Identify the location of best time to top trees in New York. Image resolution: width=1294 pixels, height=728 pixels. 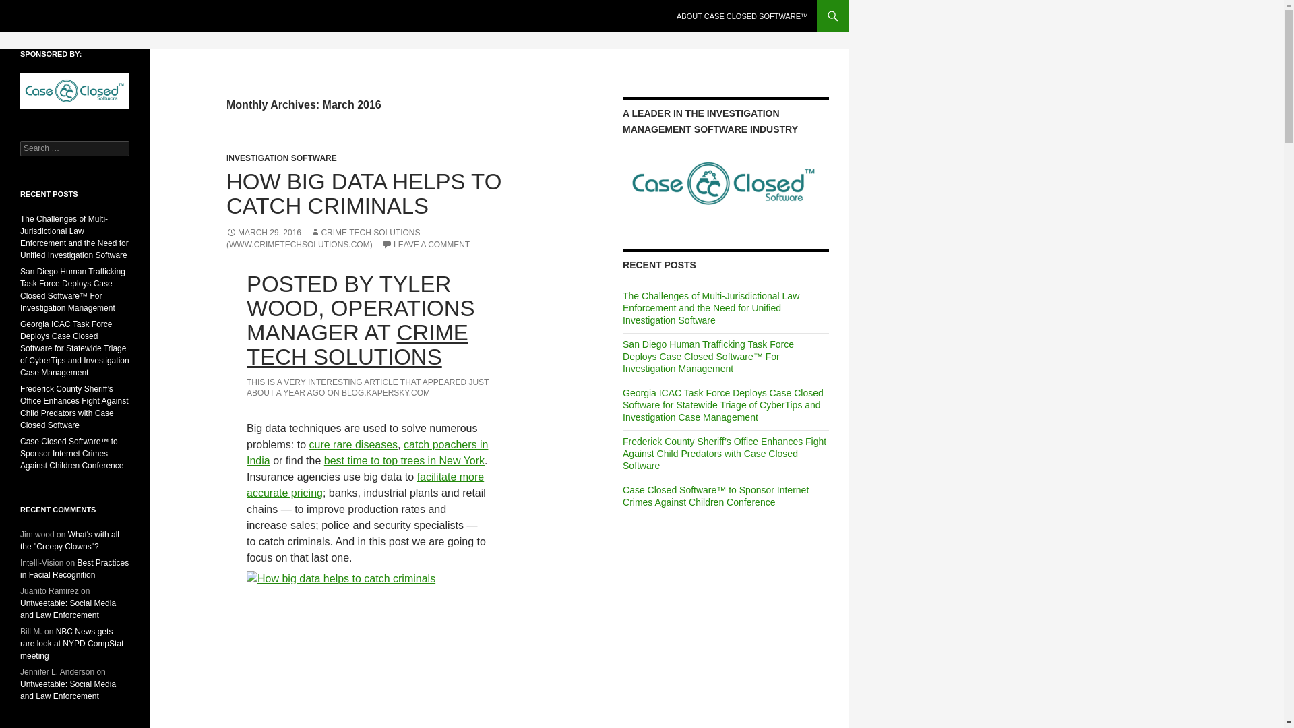
(404, 461).